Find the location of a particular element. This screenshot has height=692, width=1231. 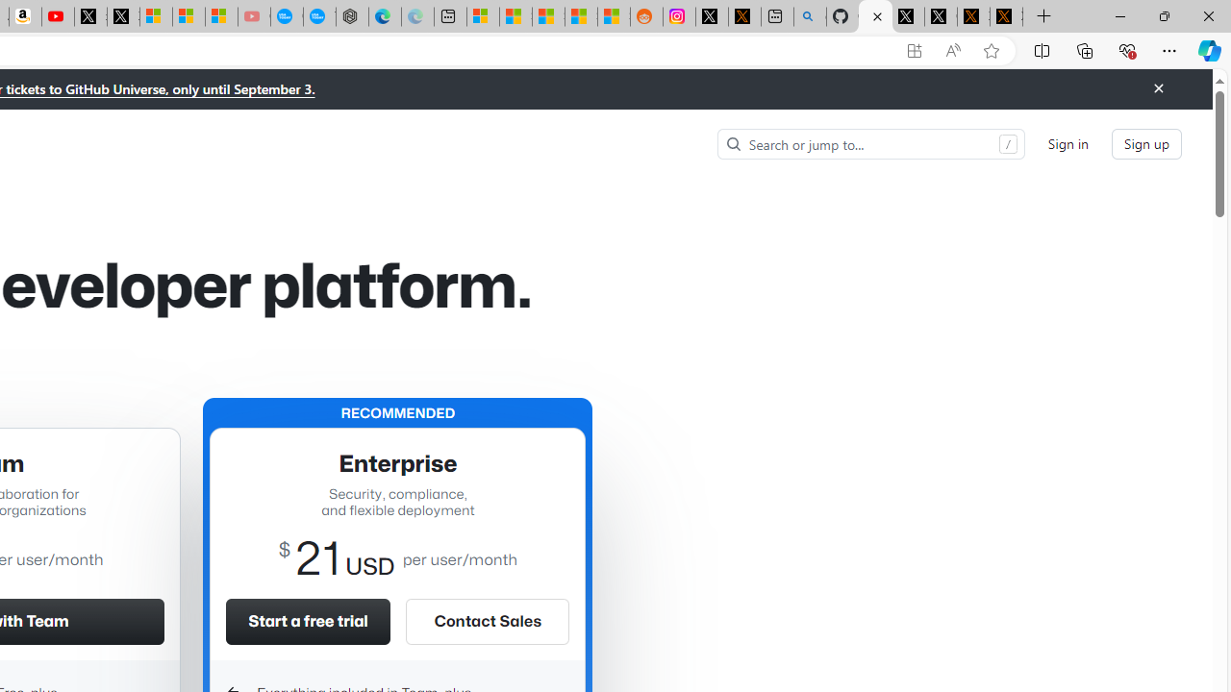

Shanghai, China Weather trends | Microsoft Weather is located at coordinates (614, 17).